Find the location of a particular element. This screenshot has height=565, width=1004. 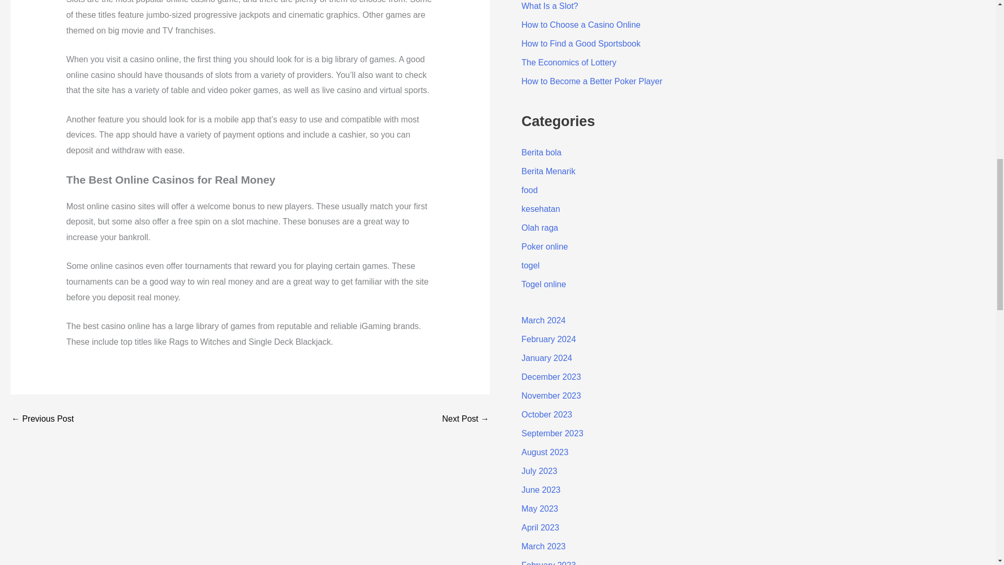

The Economics of Lottery is located at coordinates (568, 63).